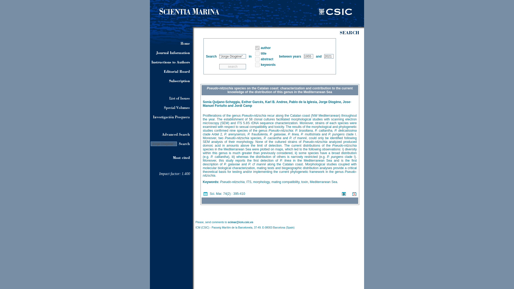 The image size is (514, 289). I want to click on 1955, so click(308, 56).